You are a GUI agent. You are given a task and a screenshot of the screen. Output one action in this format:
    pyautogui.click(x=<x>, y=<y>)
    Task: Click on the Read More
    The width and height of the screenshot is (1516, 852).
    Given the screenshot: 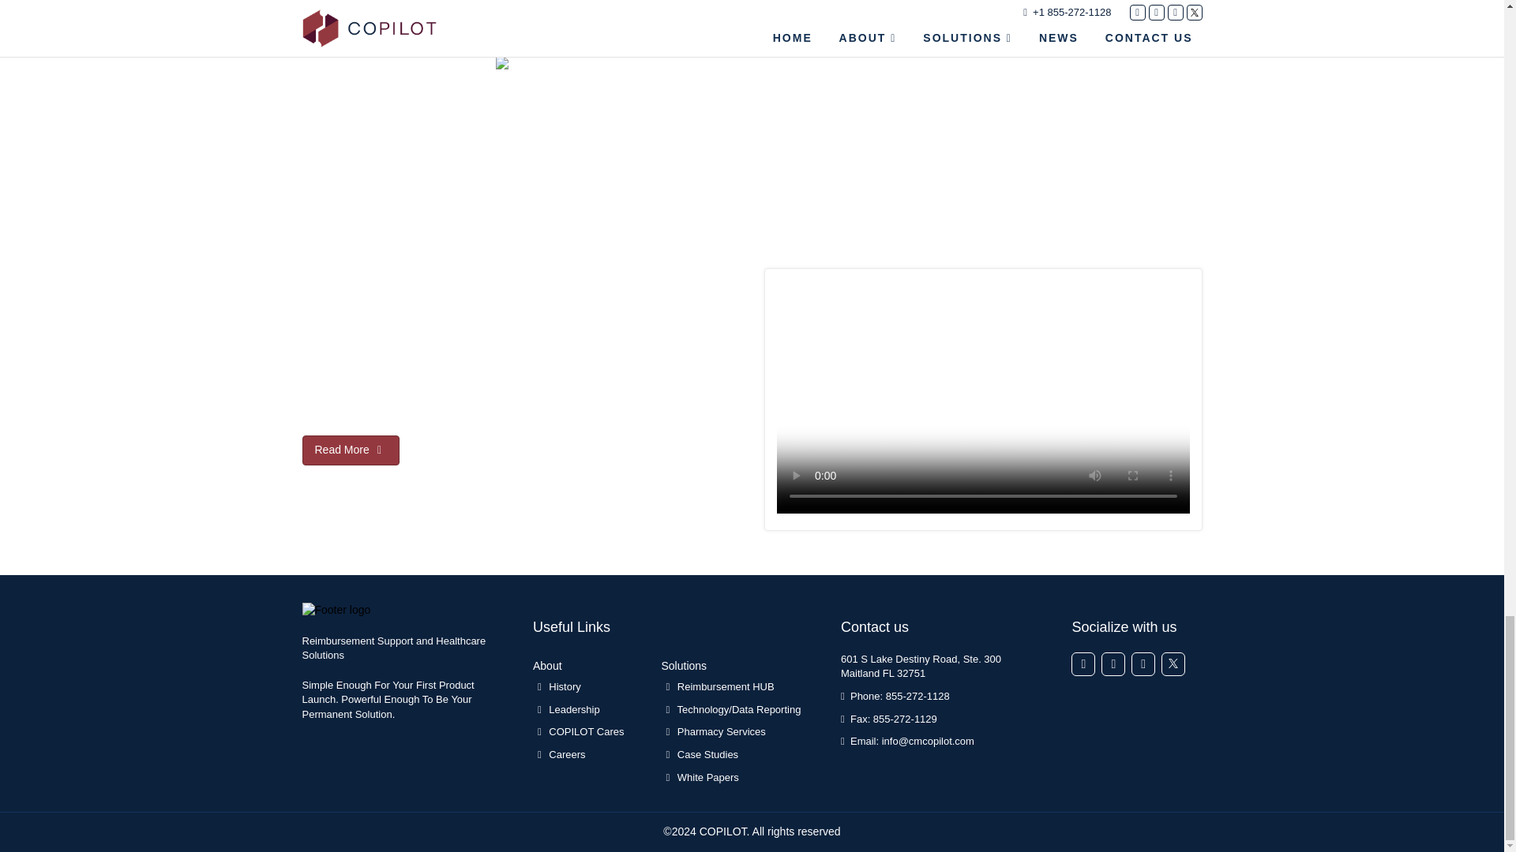 What is the action you would take?
    pyautogui.click(x=350, y=450)
    